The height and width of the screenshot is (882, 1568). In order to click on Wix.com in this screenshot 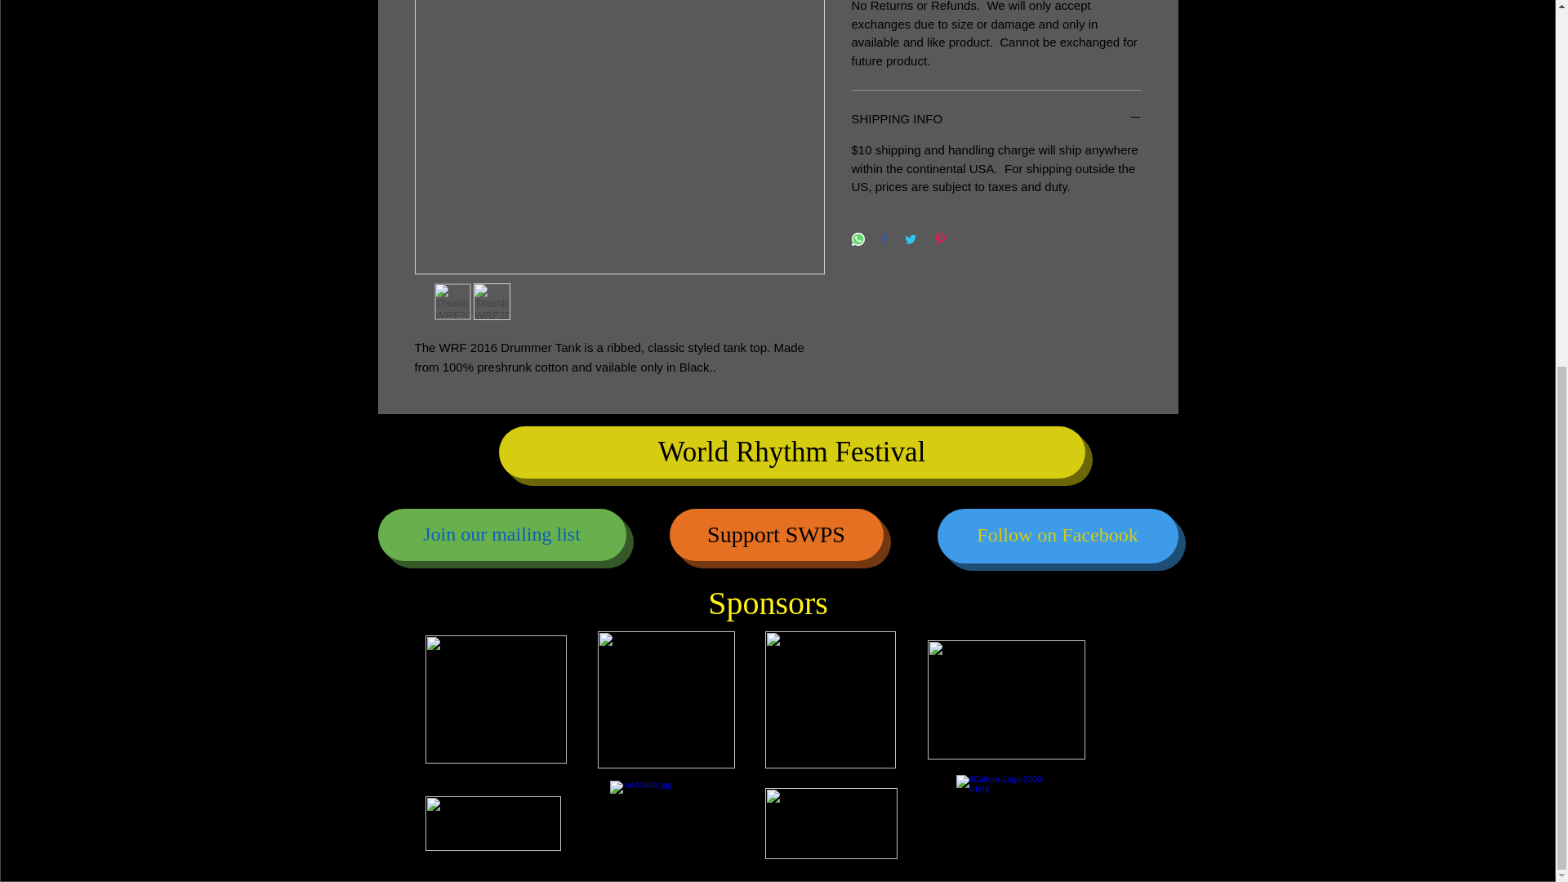, I will do `click(605, 870)`.